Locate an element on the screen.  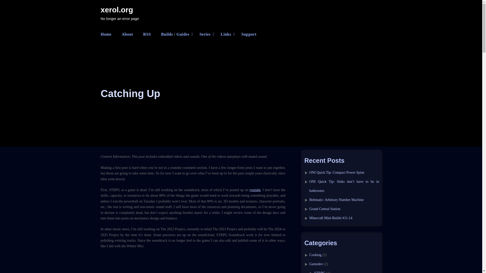
Grand Central Station is located at coordinates (325, 209).